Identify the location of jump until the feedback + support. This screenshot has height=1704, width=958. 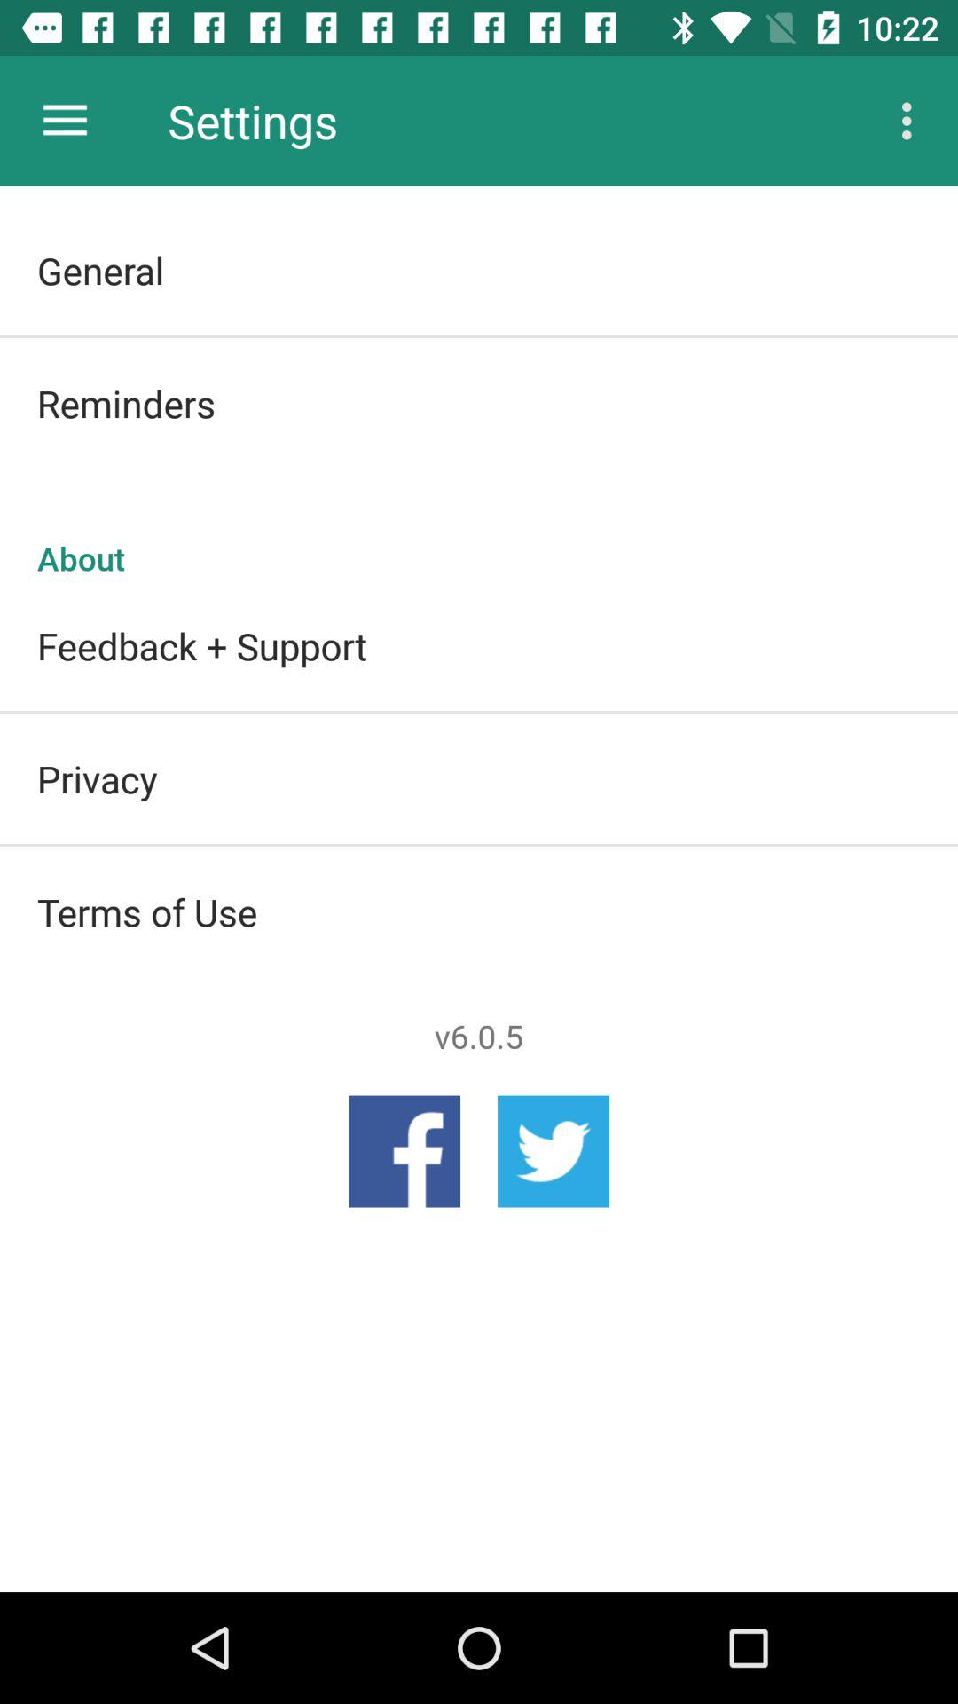
(479, 645).